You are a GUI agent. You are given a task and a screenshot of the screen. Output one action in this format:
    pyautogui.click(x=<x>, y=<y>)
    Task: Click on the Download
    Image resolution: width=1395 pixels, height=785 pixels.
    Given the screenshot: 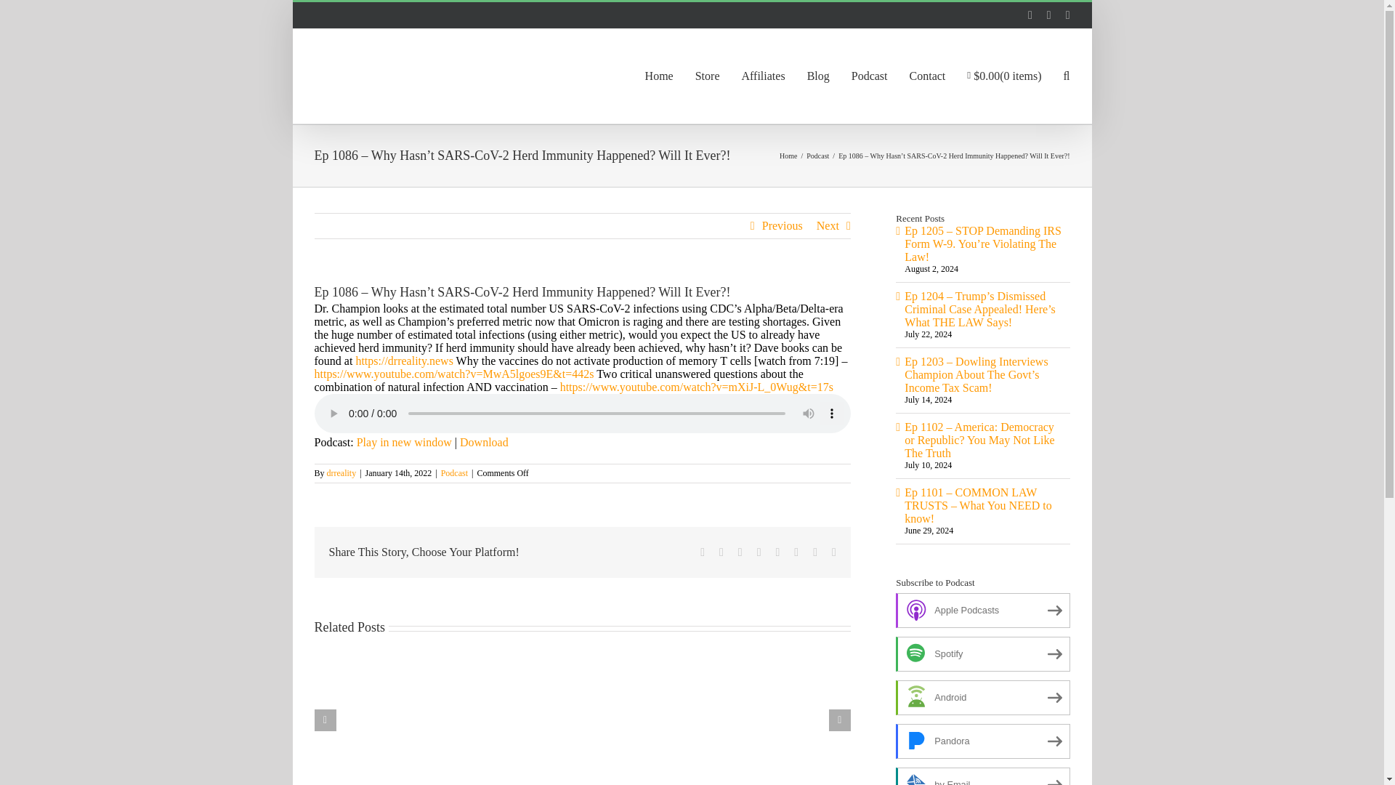 What is the action you would take?
    pyautogui.click(x=484, y=442)
    